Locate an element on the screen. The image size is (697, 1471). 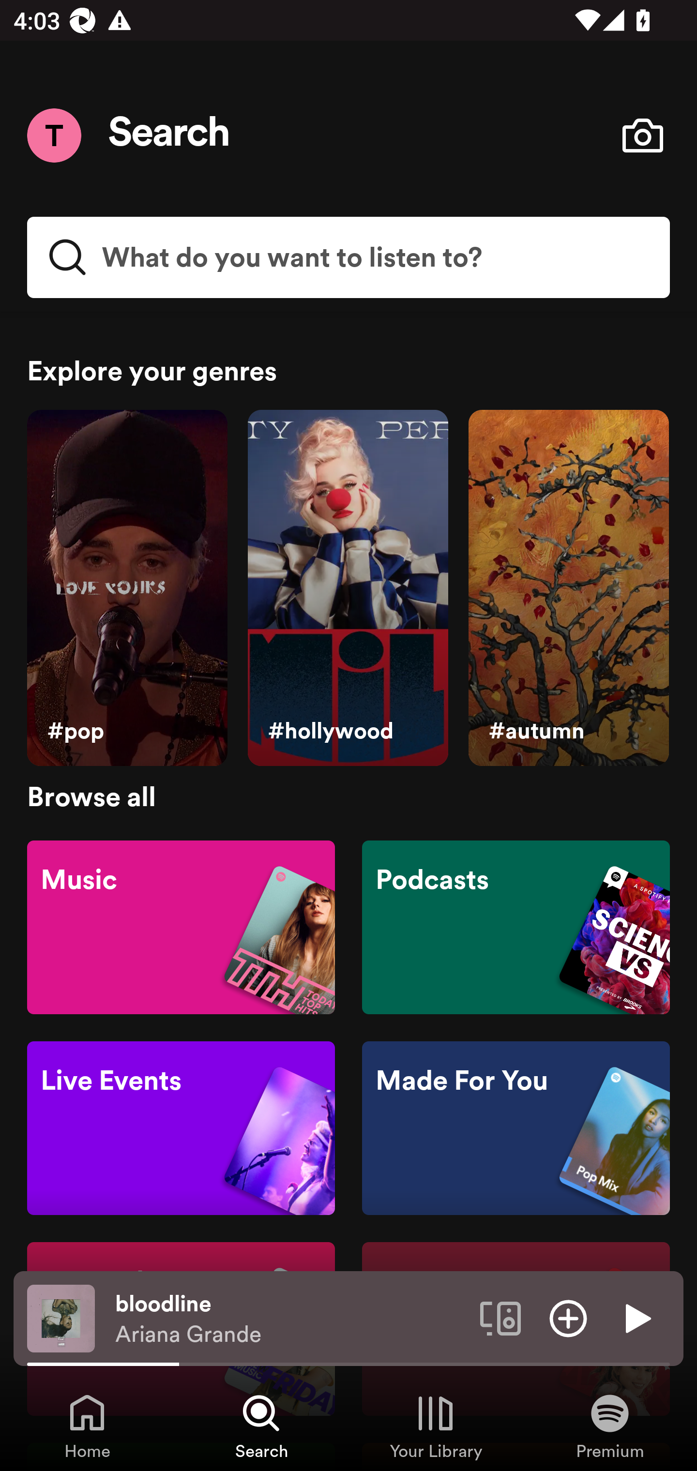
Open camera is located at coordinates (642, 135).